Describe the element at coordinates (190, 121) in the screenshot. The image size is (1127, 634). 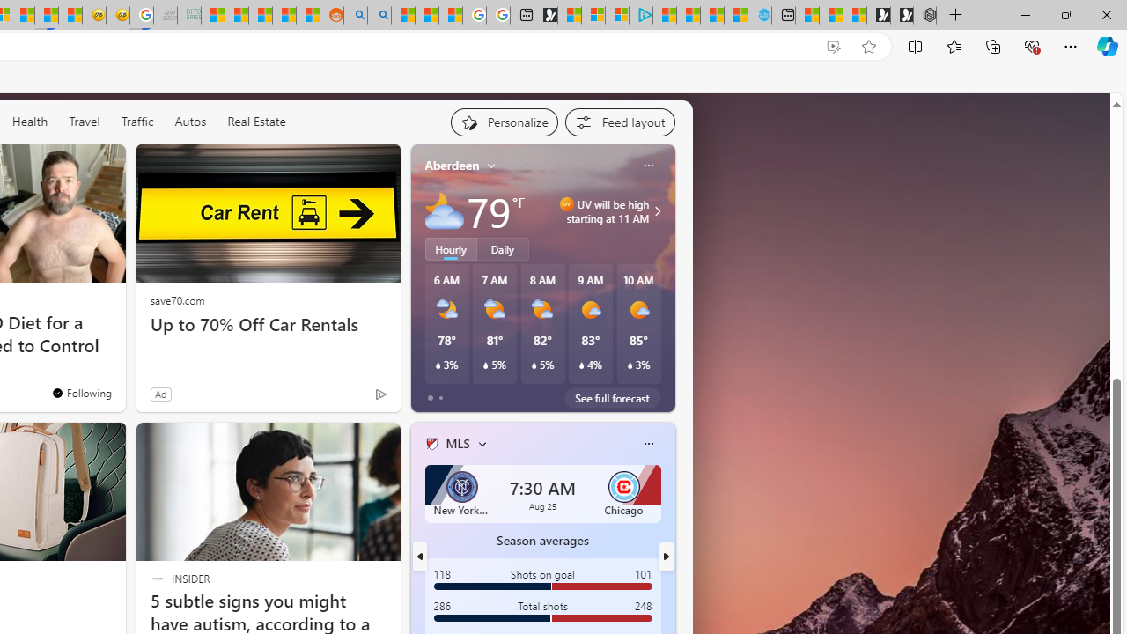
I see `Autos` at that location.